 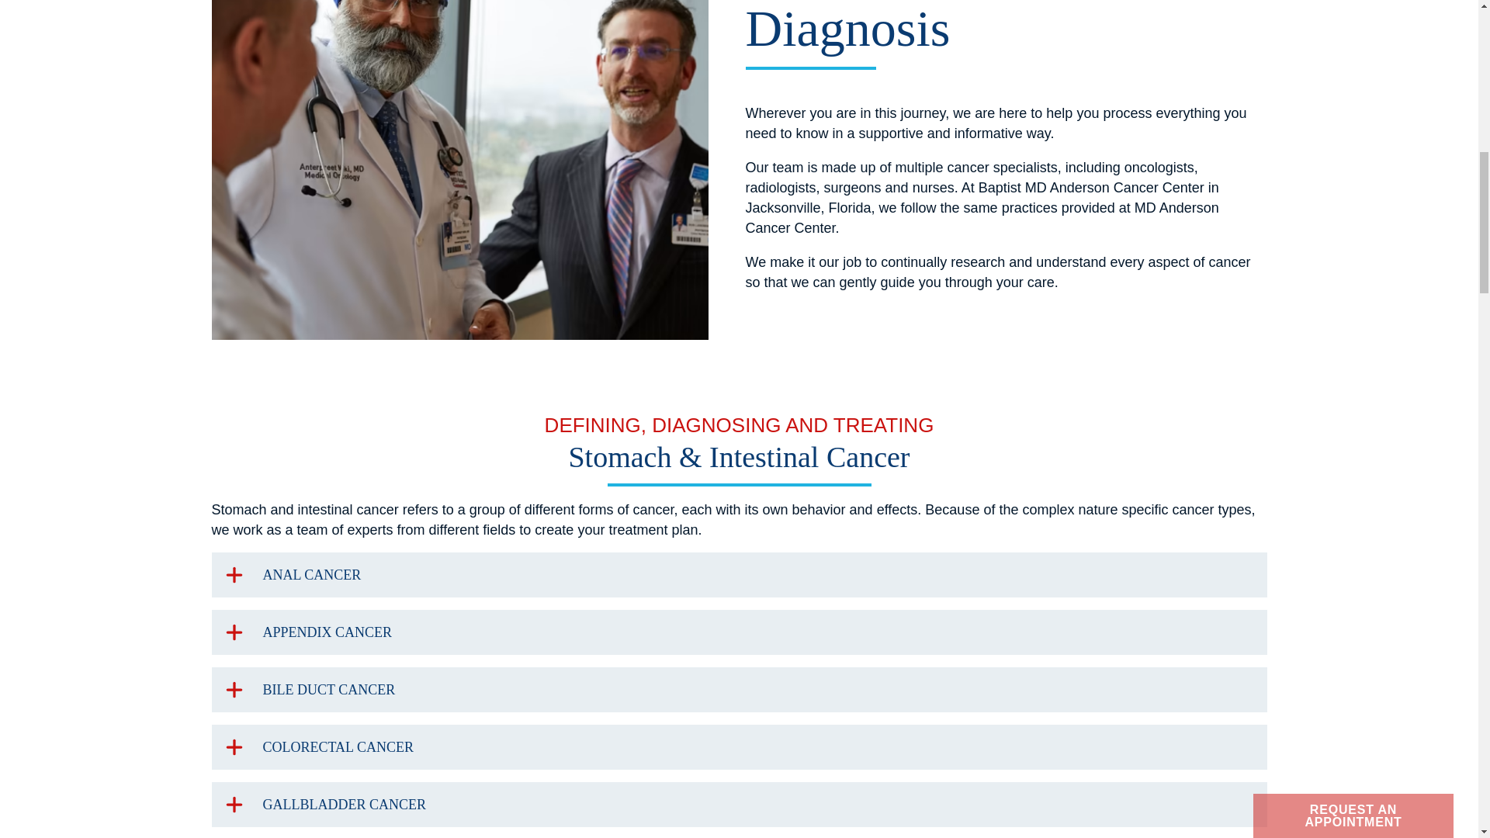 What do you see at coordinates (739, 574) in the screenshot?
I see `ANAL CANCER` at bounding box center [739, 574].